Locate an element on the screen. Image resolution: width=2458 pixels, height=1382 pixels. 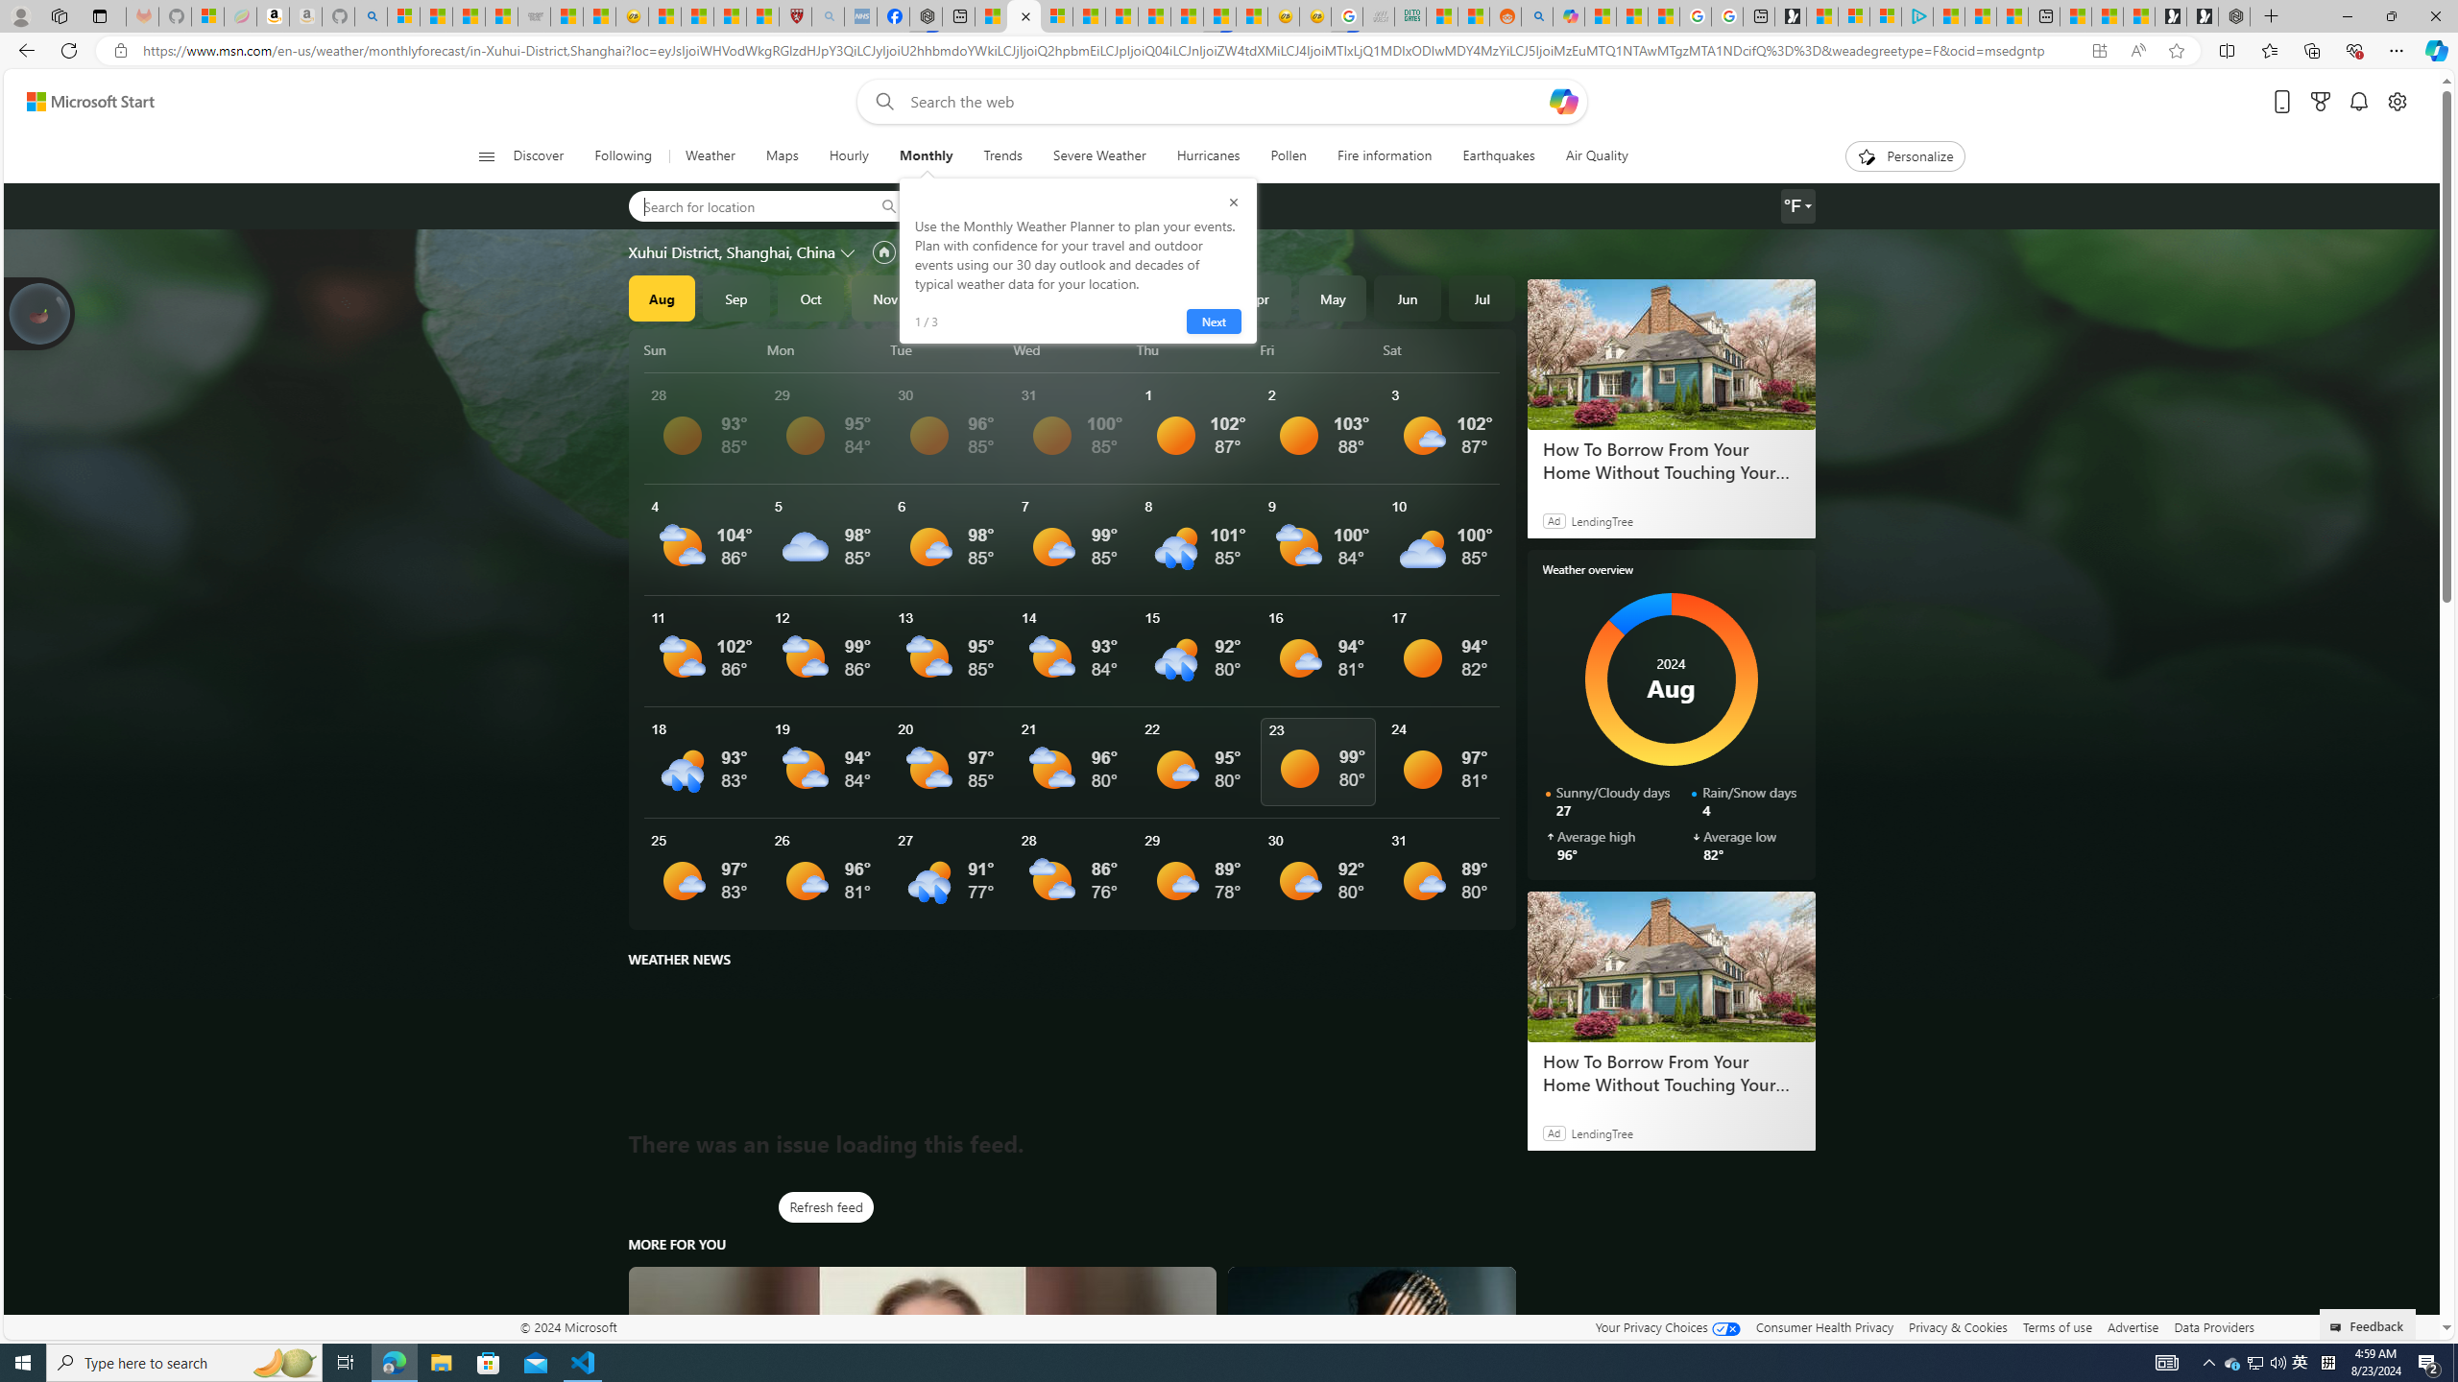
Privacy & Cookies is located at coordinates (1959, 1326).